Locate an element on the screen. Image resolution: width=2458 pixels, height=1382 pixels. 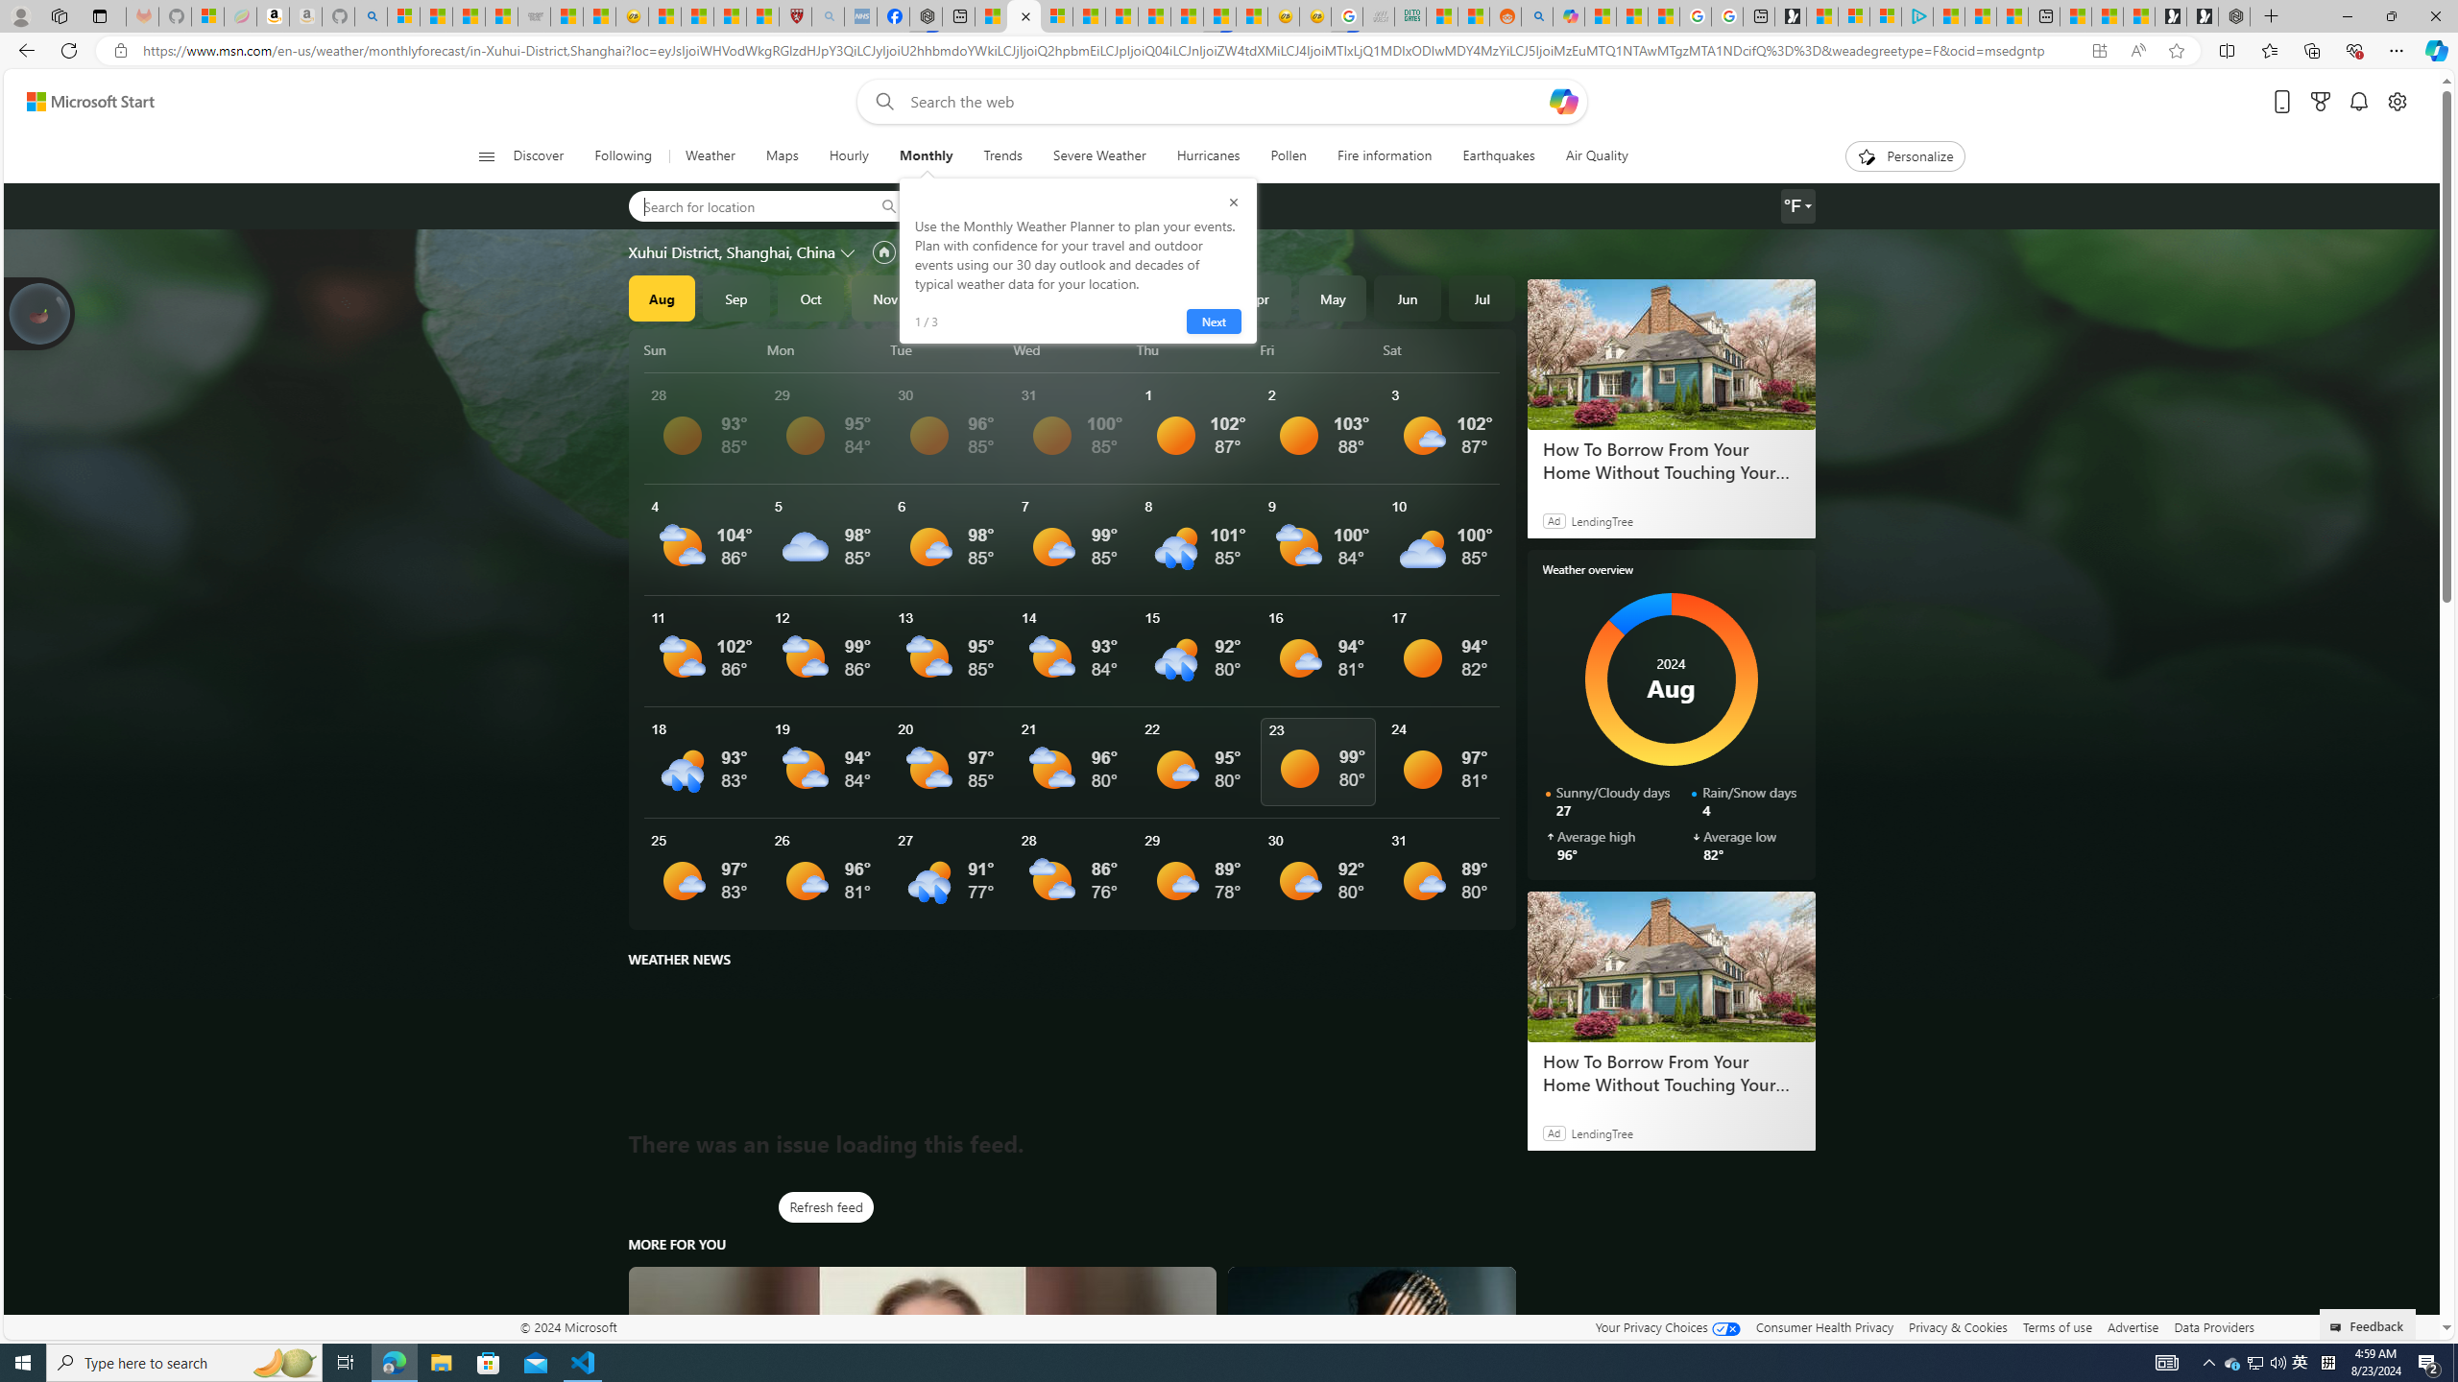
Privacy & Cookies is located at coordinates (1959, 1326).